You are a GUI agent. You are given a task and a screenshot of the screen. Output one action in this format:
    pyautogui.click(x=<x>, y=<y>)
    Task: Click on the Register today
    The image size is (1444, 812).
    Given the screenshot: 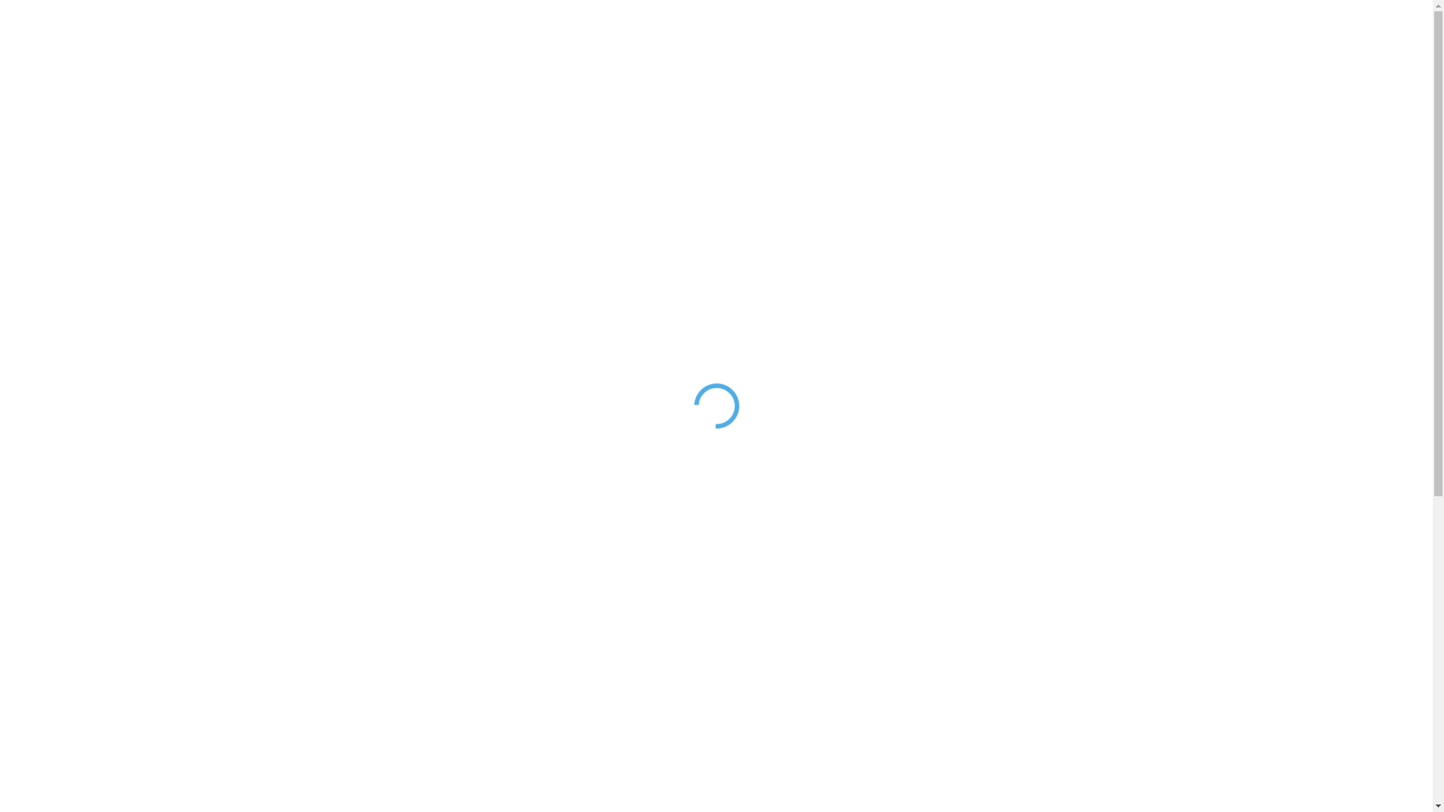 What is the action you would take?
    pyautogui.click(x=436, y=546)
    